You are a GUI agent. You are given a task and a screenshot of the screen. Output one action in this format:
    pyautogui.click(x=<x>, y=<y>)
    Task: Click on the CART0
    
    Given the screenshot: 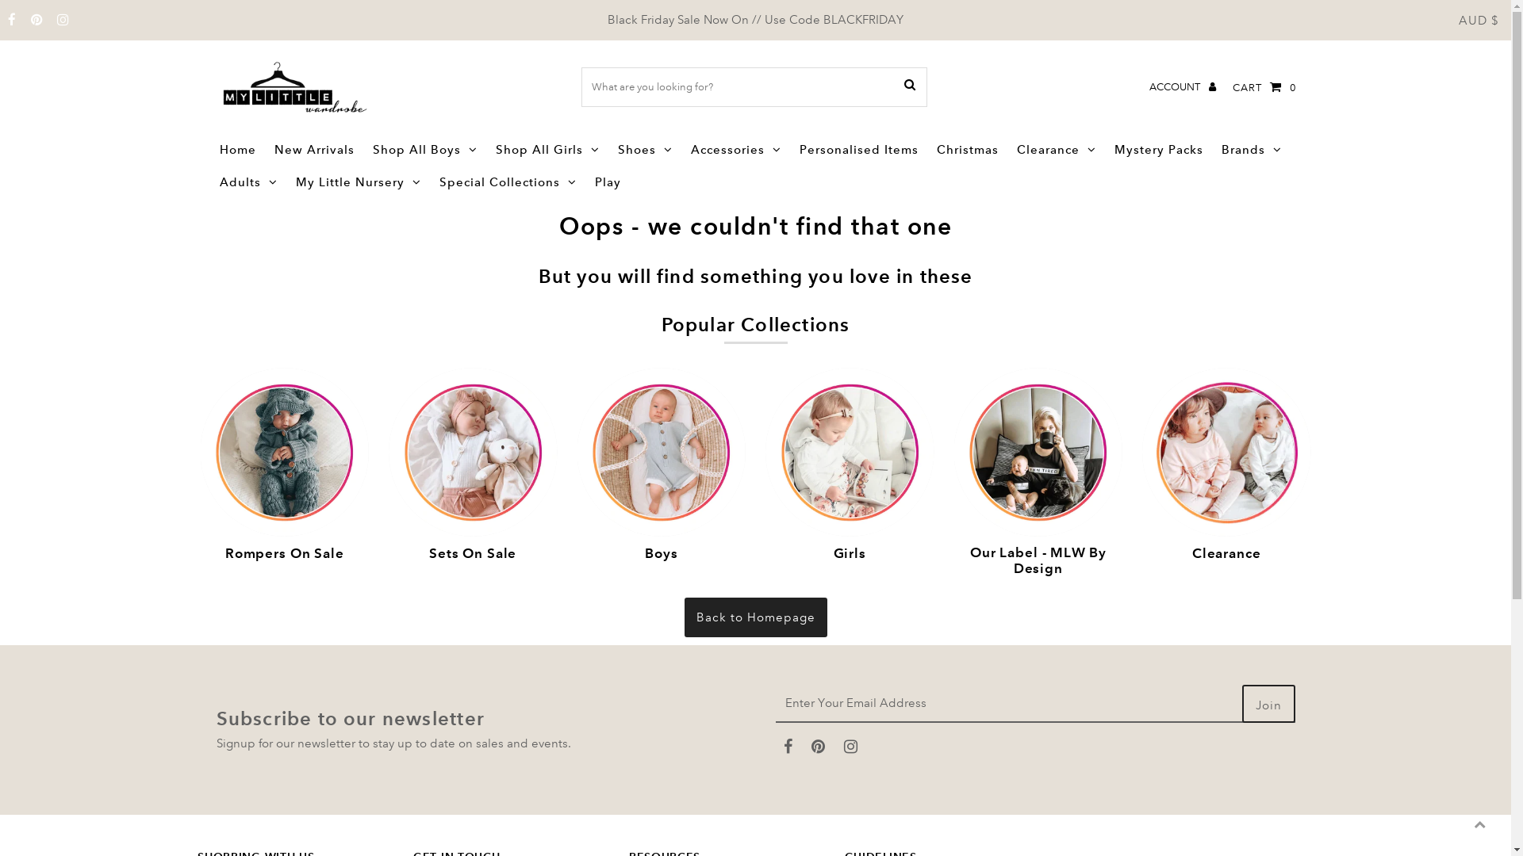 What is the action you would take?
    pyautogui.click(x=1264, y=87)
    